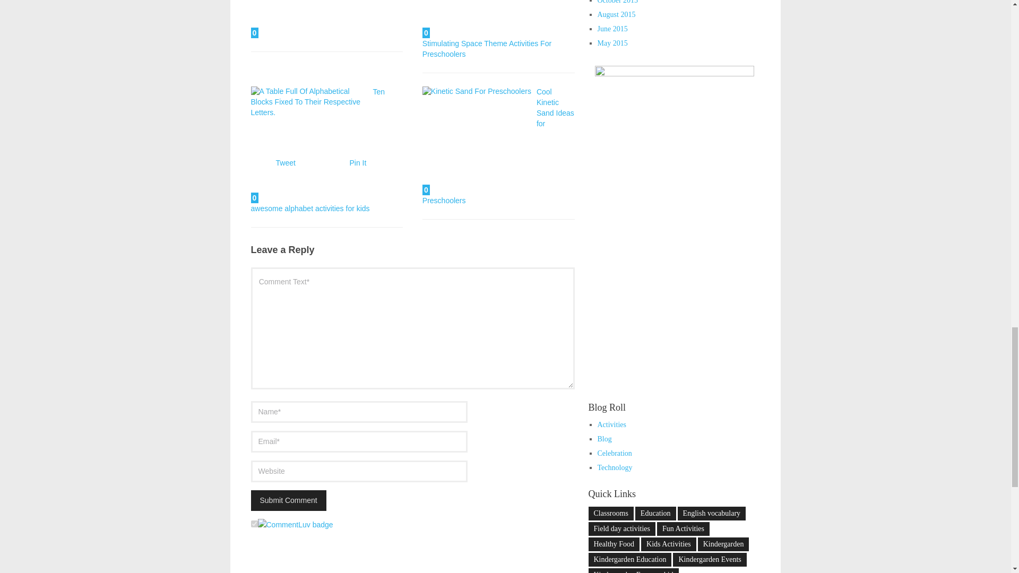 The width and height of the screenshot is (1019, 573). I want to click on 0, so click(309, 19).